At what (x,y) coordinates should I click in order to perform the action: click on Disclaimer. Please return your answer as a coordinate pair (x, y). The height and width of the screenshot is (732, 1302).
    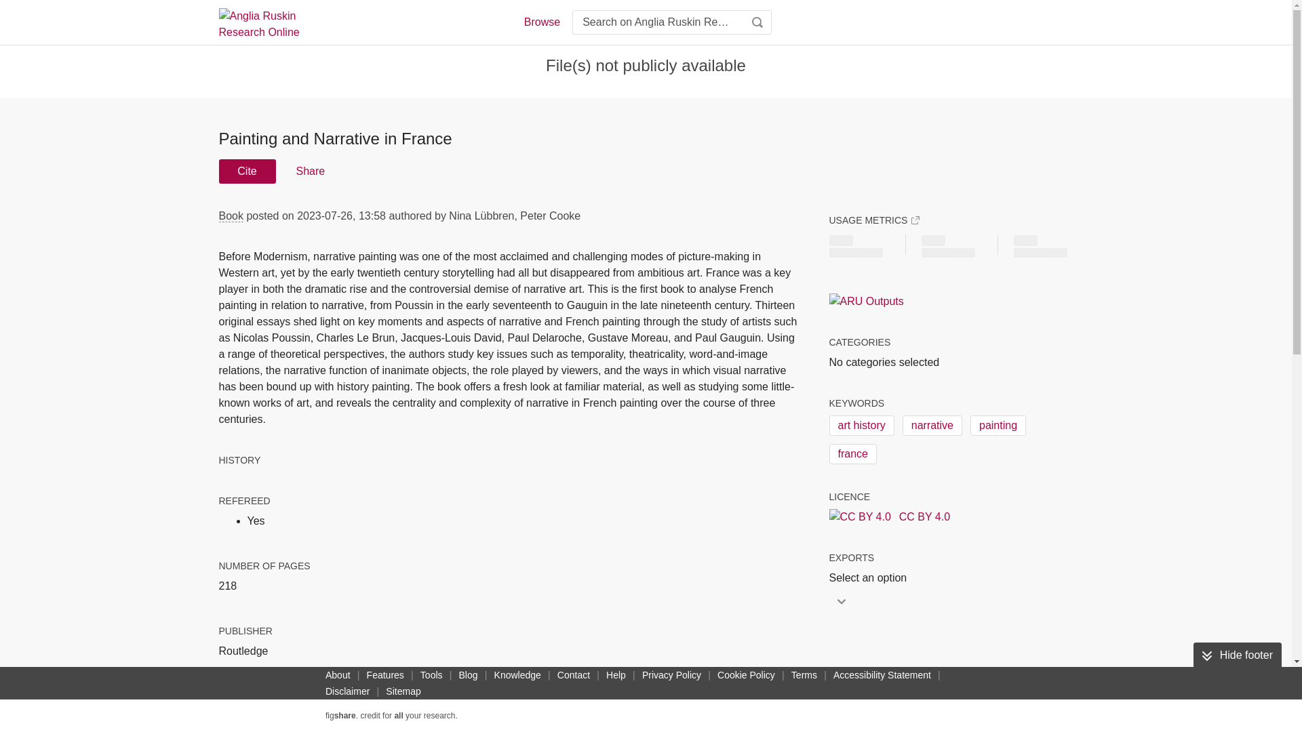
    Looking at the image, I should click on (347, 691).